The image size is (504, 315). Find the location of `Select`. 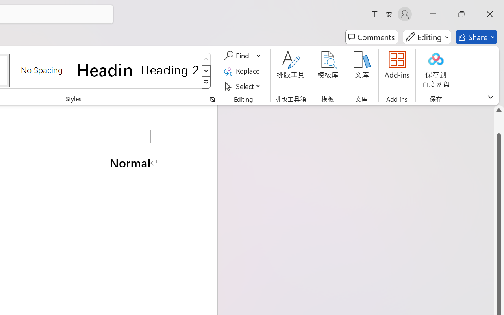

Select is located at coordinates (243, 86).